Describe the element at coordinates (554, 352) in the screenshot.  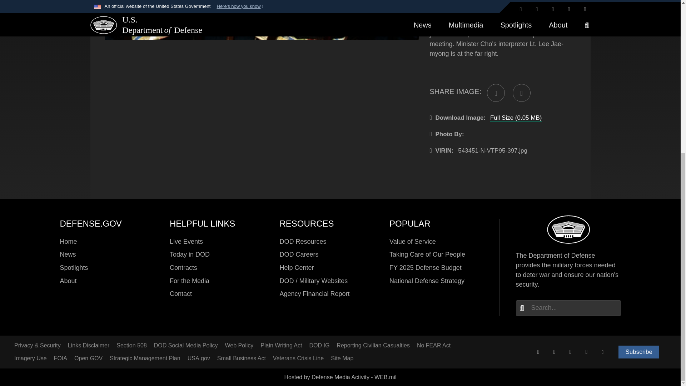
I see `Facebook` at that location.